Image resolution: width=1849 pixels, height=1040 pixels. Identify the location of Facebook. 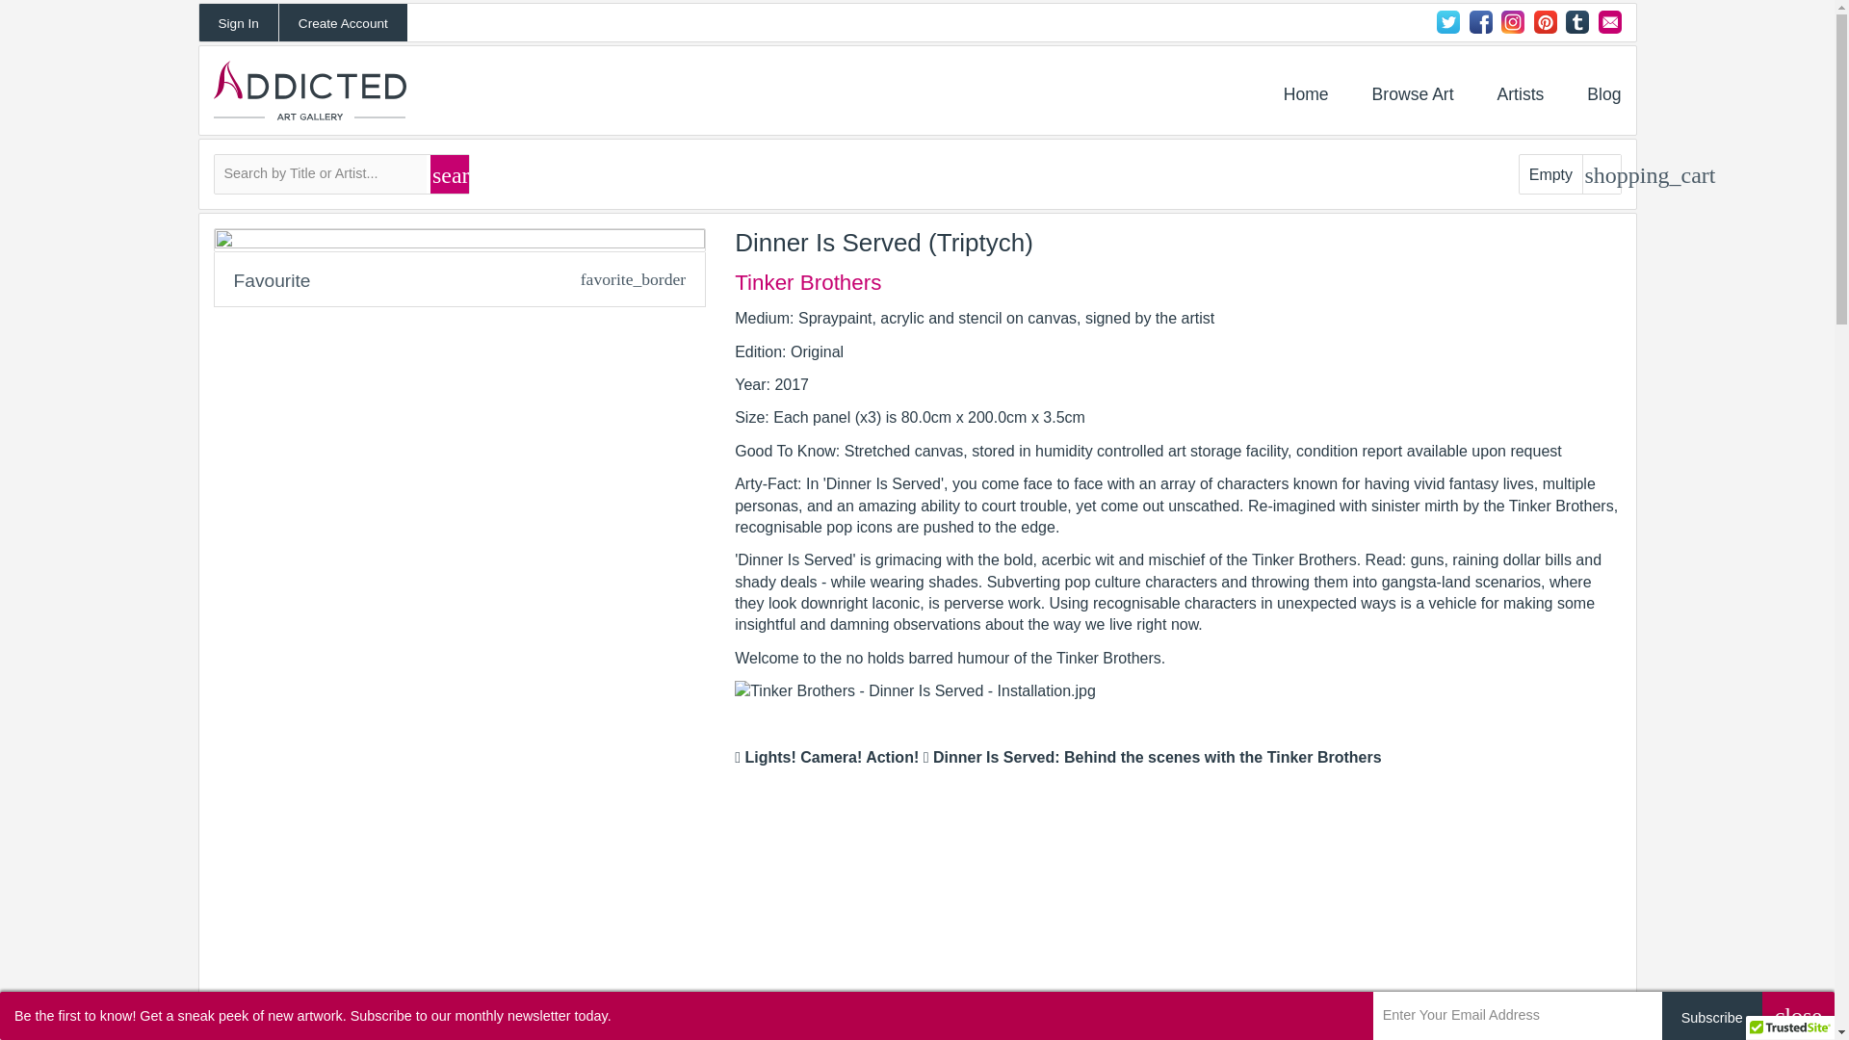
(1481, 21).